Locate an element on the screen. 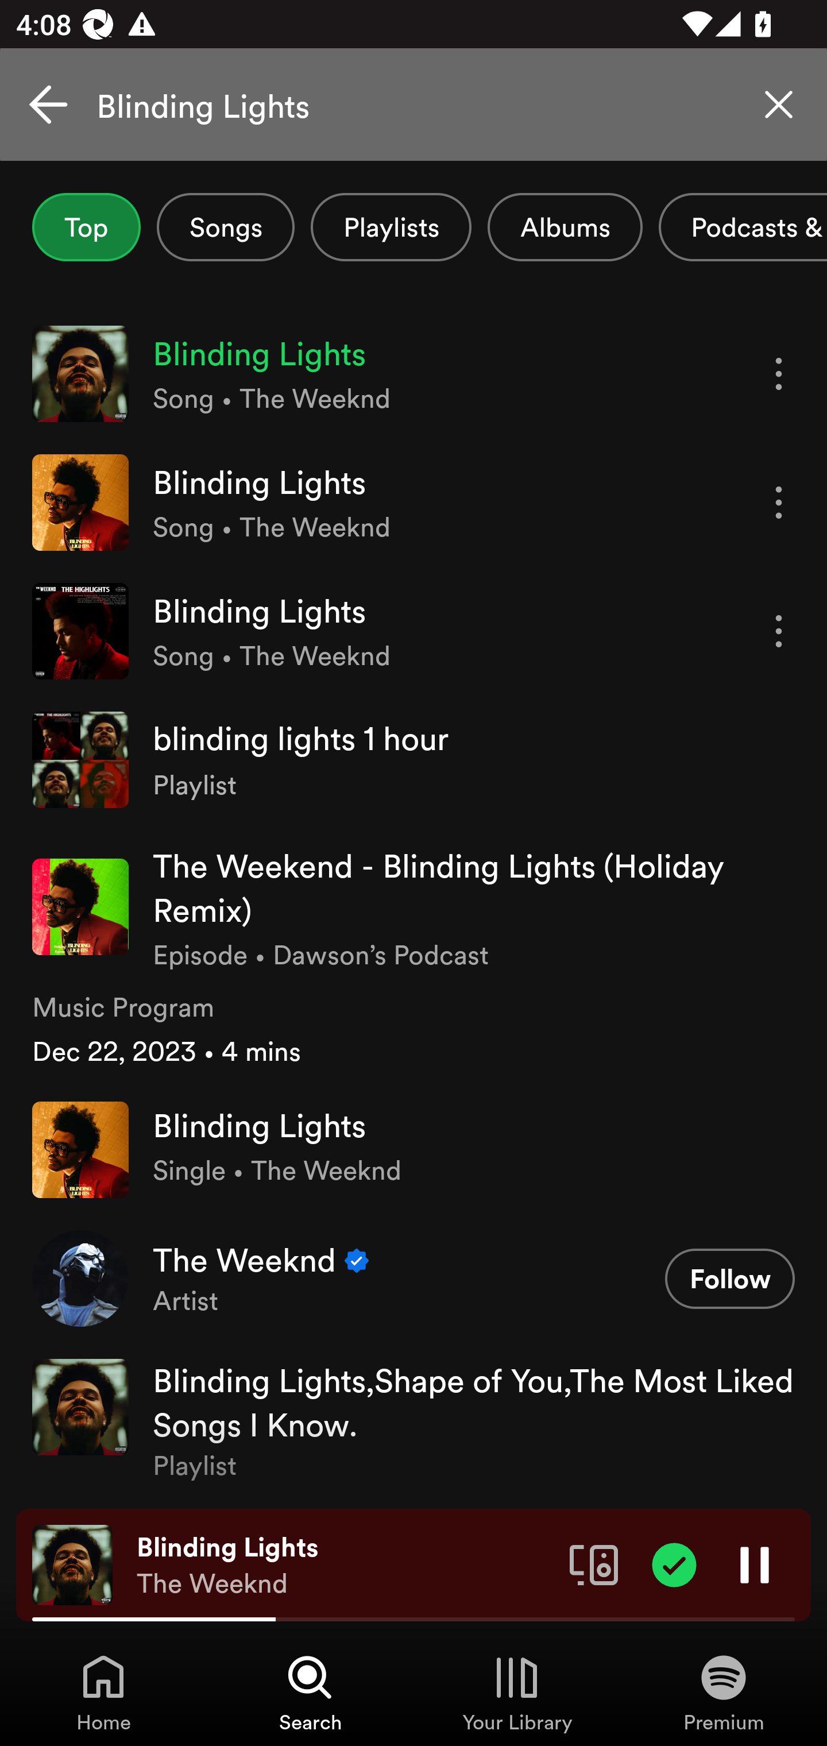  Follow is located at coordinates (729, 1278).